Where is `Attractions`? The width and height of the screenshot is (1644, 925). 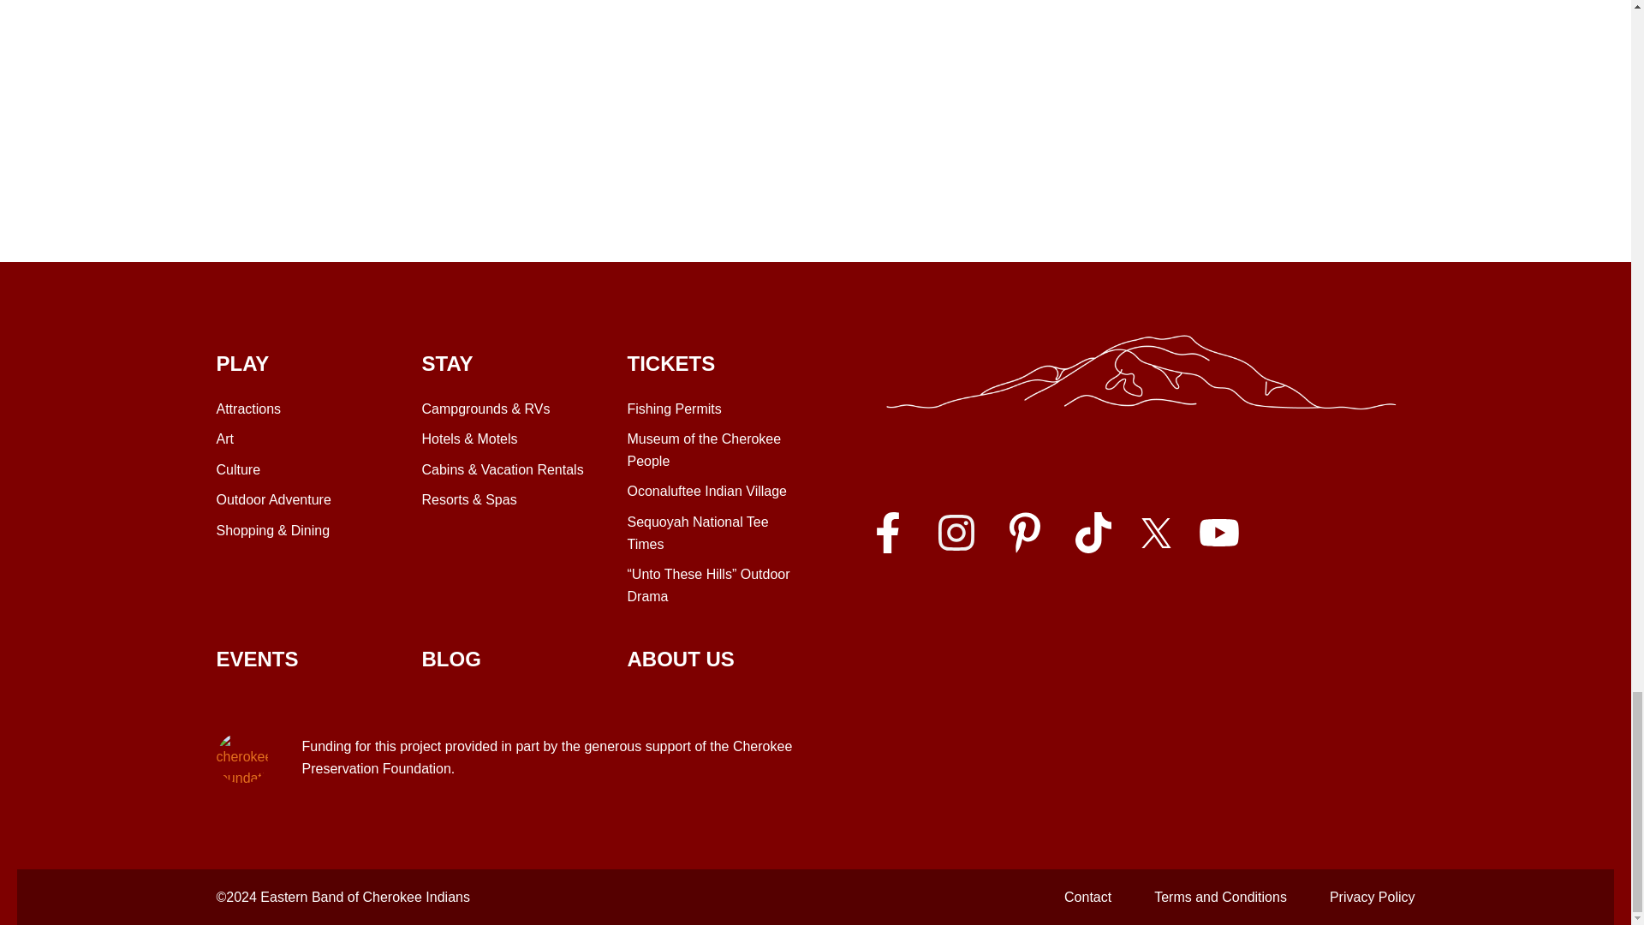 Attractions is located at coordinates (510, 54).